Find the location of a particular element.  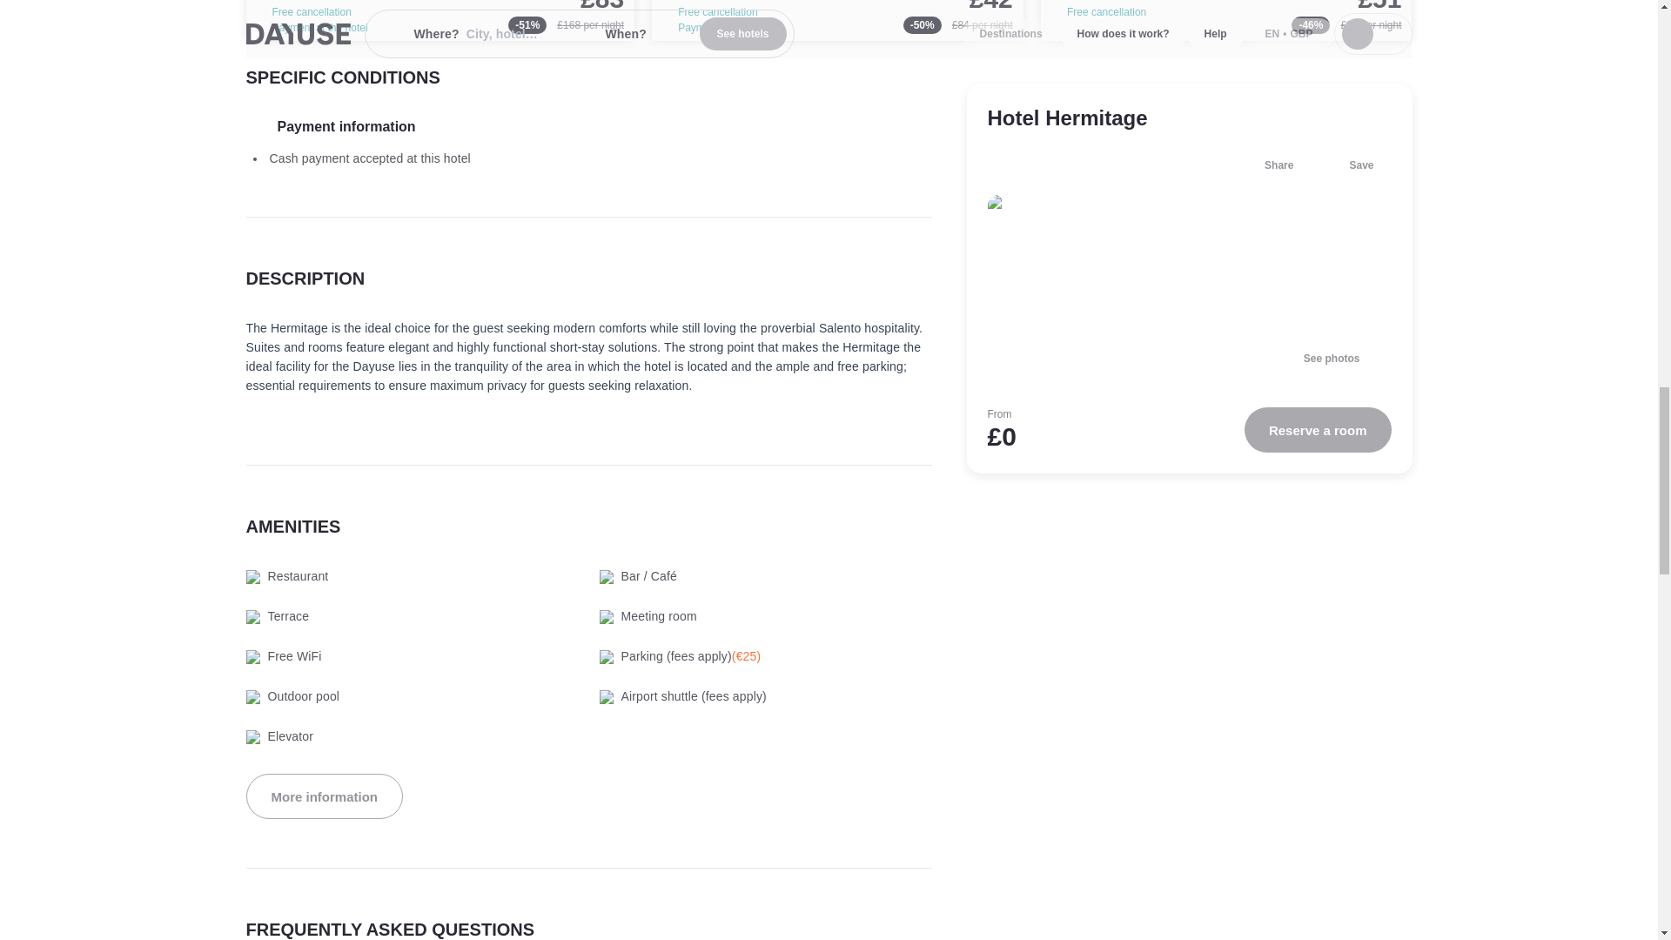

Hilton Garden Inn Lecce is located at coordinates (1226, 21).